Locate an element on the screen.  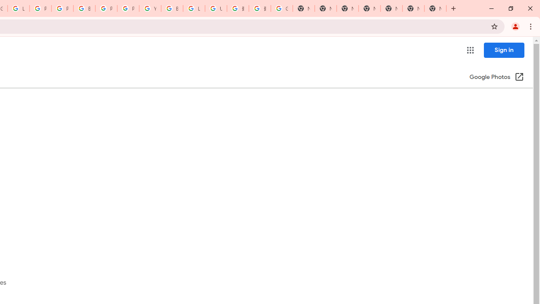
Google Photos (Open in a new window) is located at coordinates (497, 78).